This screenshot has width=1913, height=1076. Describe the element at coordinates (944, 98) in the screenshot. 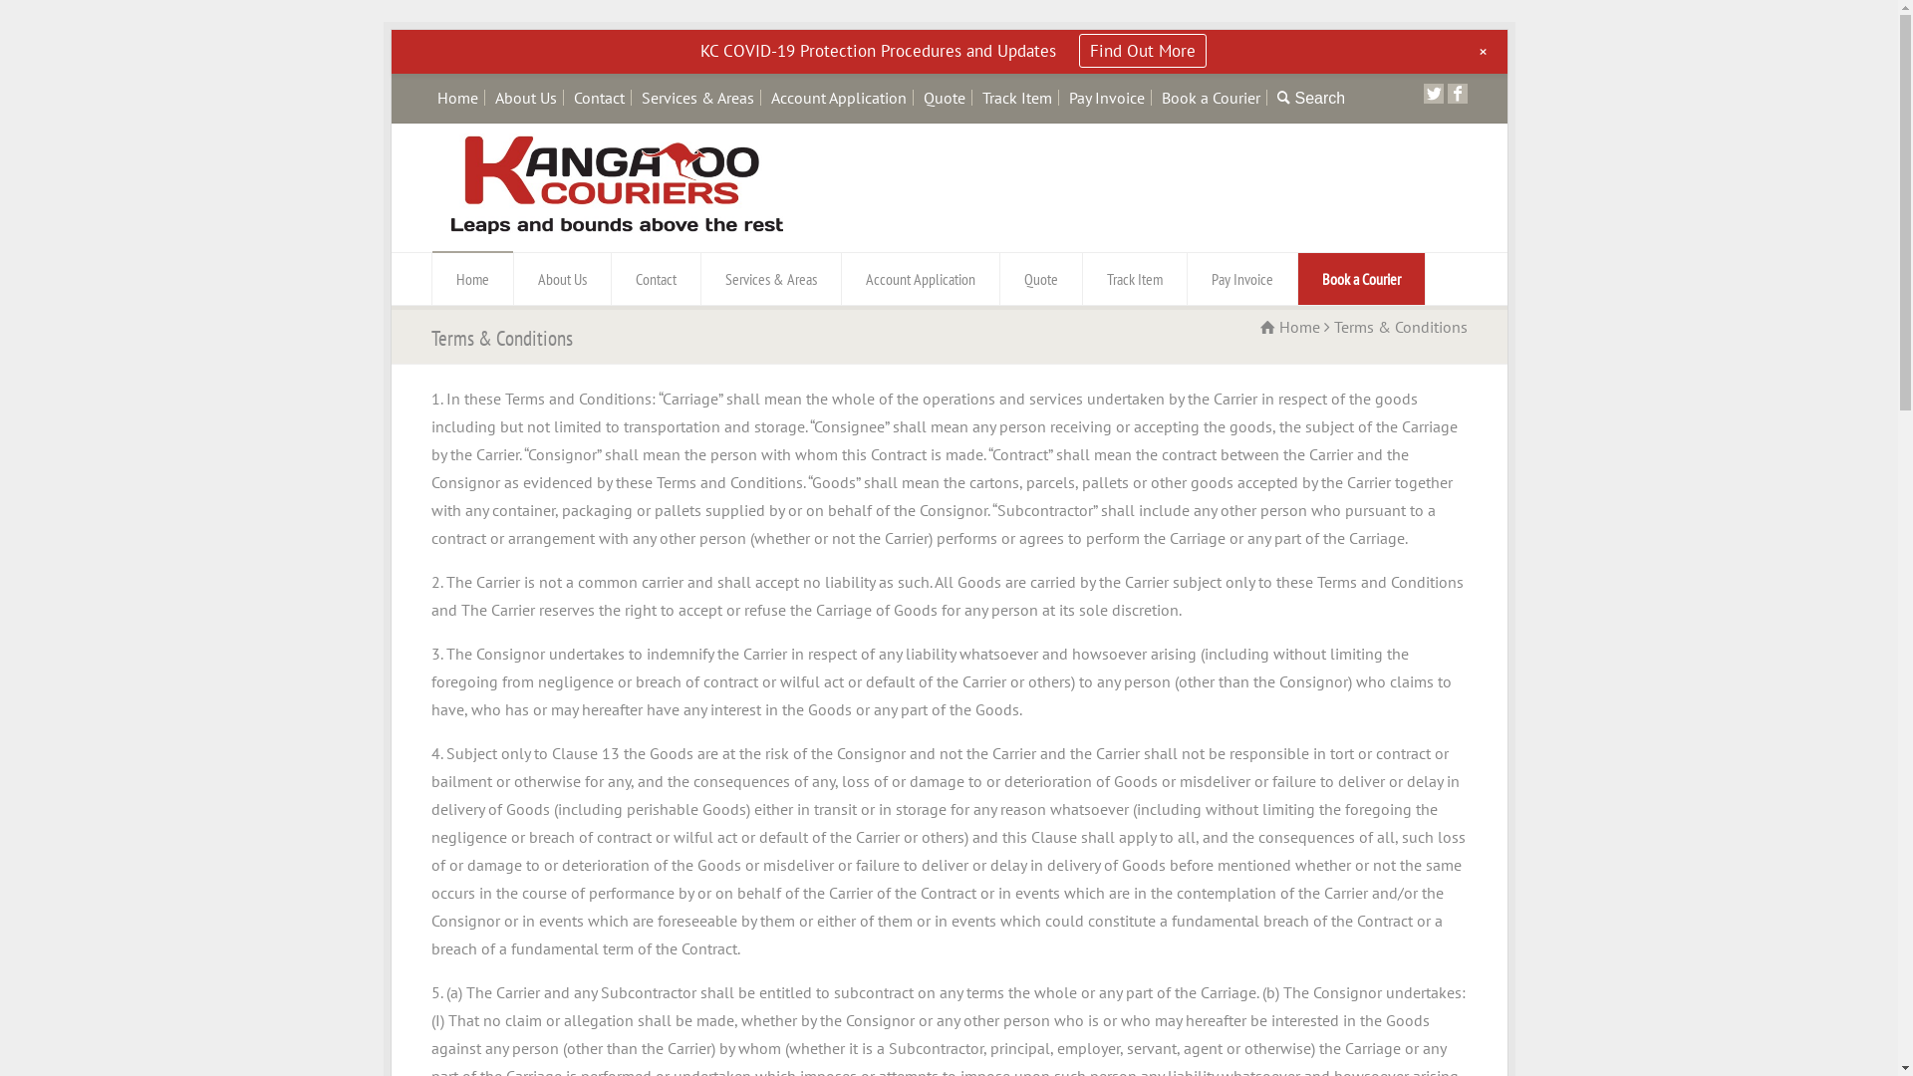

I see `Quote` at that location.